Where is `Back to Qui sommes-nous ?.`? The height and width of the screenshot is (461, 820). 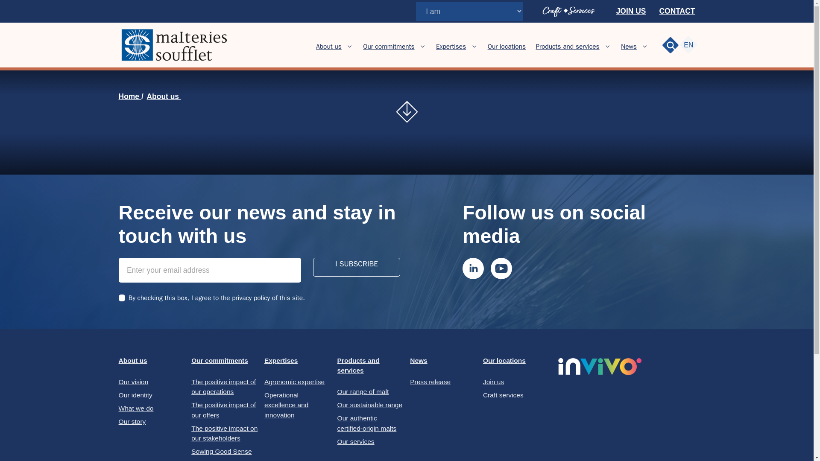 Back to Qui sommes-nous ?. is located at coordinates (164, 96).